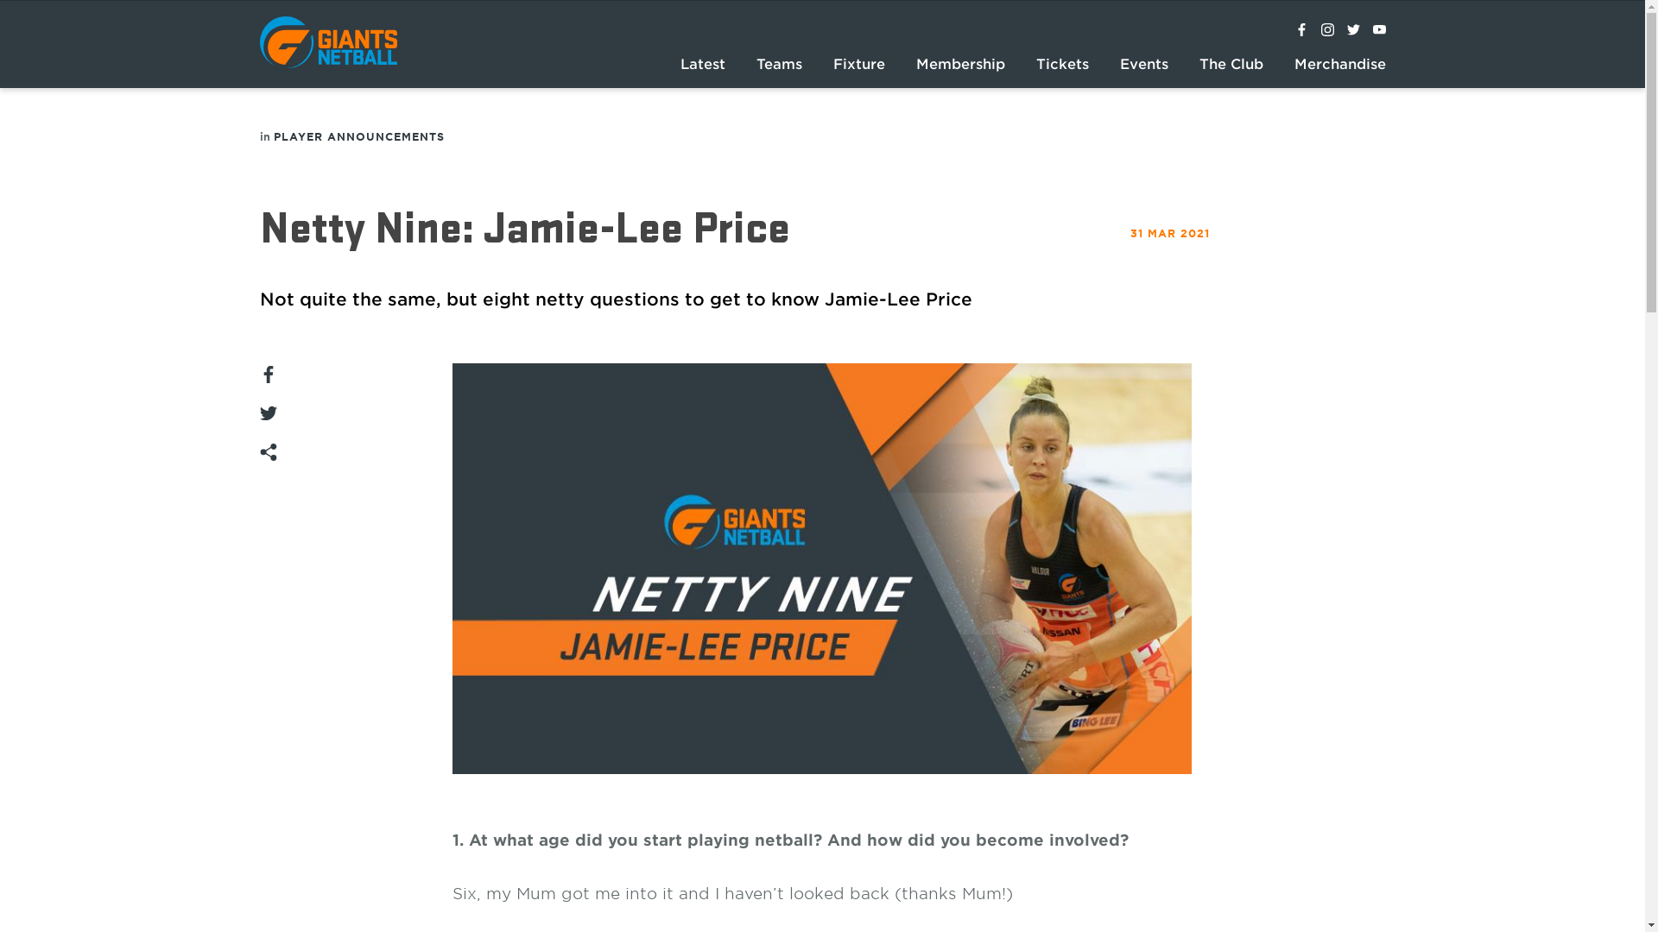 Image resolution: width=1658 pixels, height=932 pixels. Describe the element at coordinates (268, 411) in the screenshot. I see `TwitterLink to share article on Twitter` at that location.